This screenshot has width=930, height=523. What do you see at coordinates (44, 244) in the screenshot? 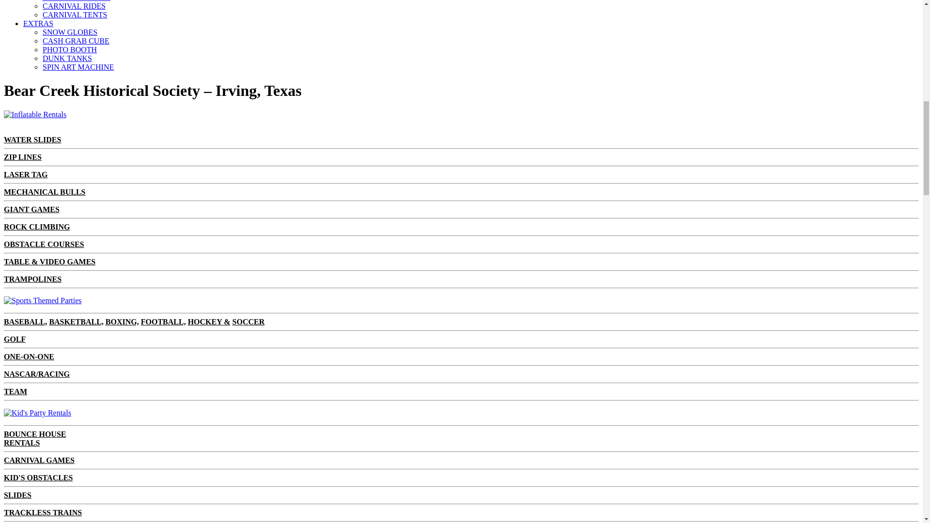
I see `Inflatable obstacle course rentals - Photos and descriptions` at bounding box center [44, 244].